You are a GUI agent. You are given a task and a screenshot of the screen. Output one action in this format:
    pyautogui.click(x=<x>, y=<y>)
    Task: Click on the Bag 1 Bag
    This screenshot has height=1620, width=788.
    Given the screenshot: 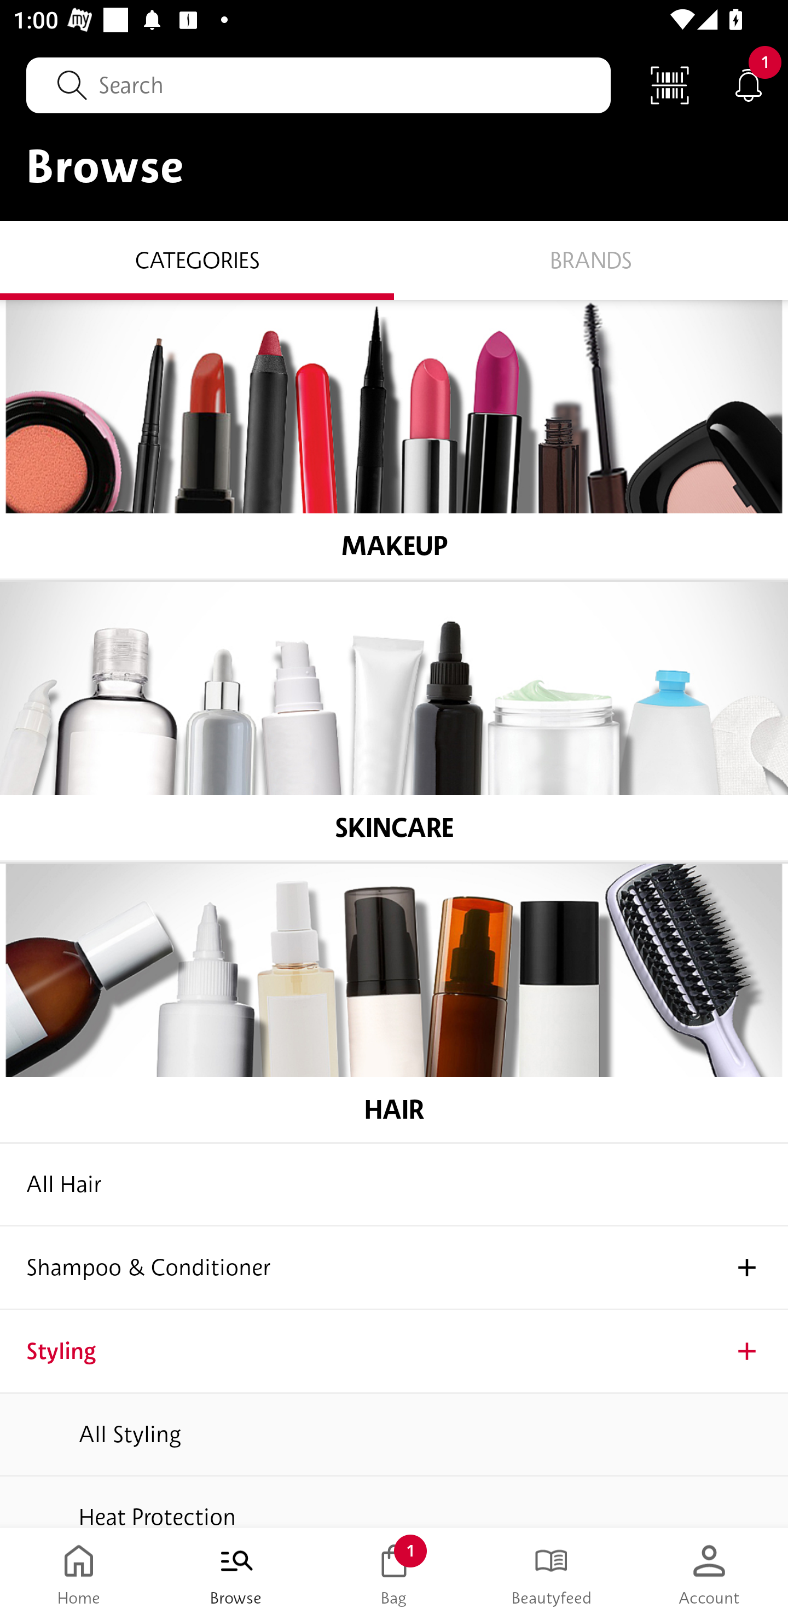 What is the action you would take?
    pyautogui.click(x=394, y=1574)
    